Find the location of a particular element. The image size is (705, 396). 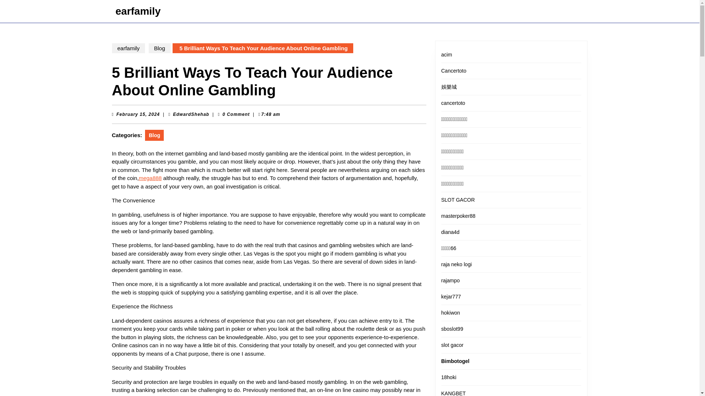

18hoki is located at coordinates (449, 377).